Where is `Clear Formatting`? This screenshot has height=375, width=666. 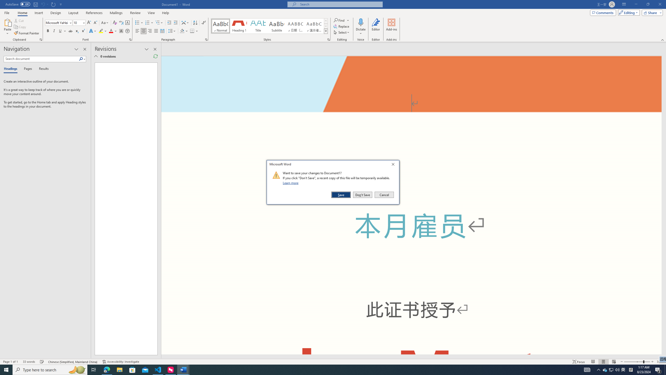
Clear Formatting is located at coordinates (115, 23).